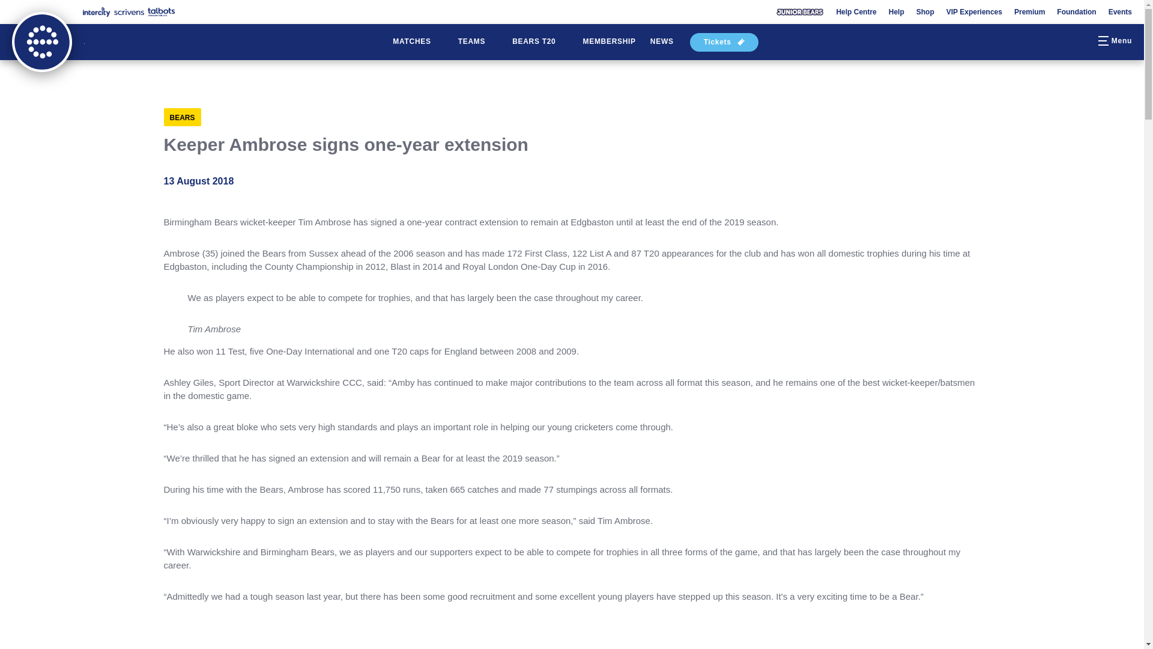 This screenshot has height=649, width=1153. What do you see at coordinates (896, 12) in the screenshot?
I see `Help` at bounding box center [896, 12].